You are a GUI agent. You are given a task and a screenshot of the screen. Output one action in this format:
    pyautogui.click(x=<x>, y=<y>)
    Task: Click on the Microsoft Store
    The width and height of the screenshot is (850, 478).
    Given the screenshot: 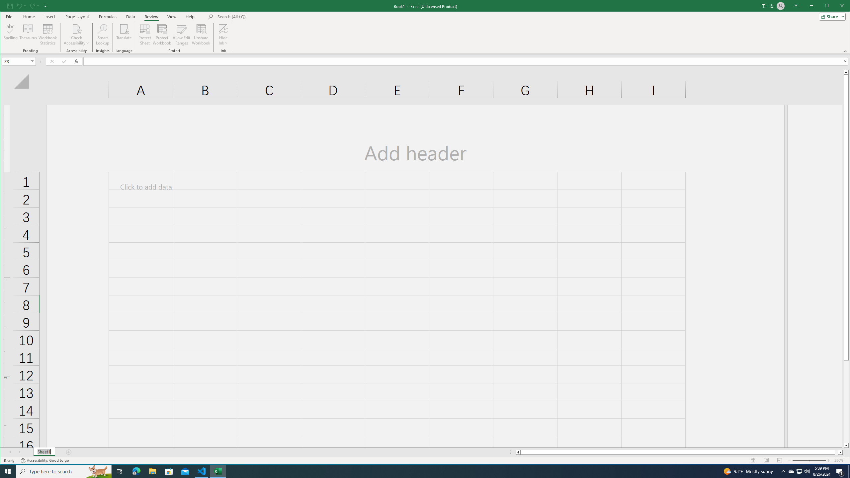 What is the action you would take?
    pyautogui.click(x=169, y=471)
    